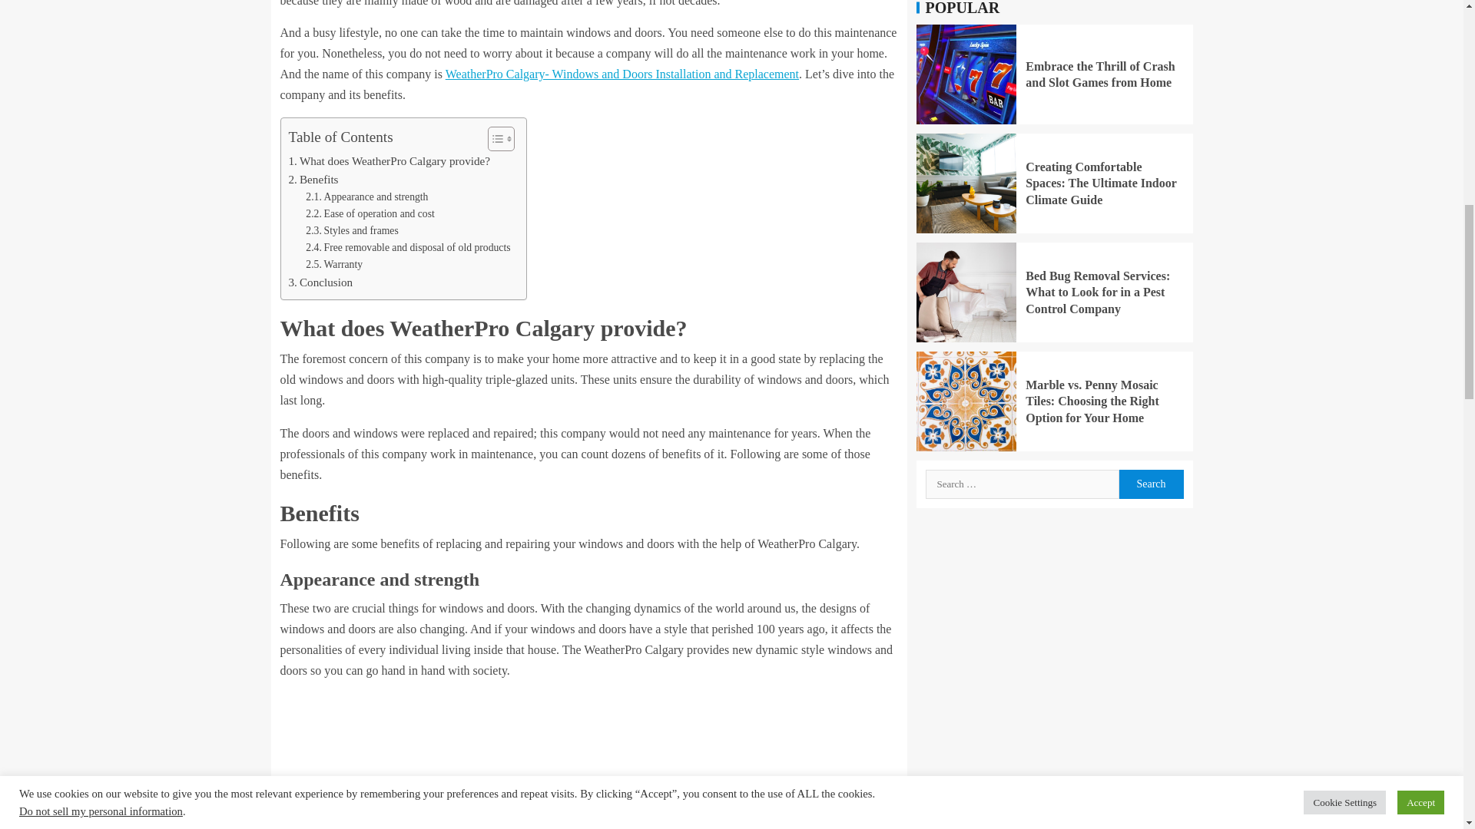  What do you see at coordinates (321, 282) in the screenshot?
I see `Conclusion` at bounding box center [321, 282].